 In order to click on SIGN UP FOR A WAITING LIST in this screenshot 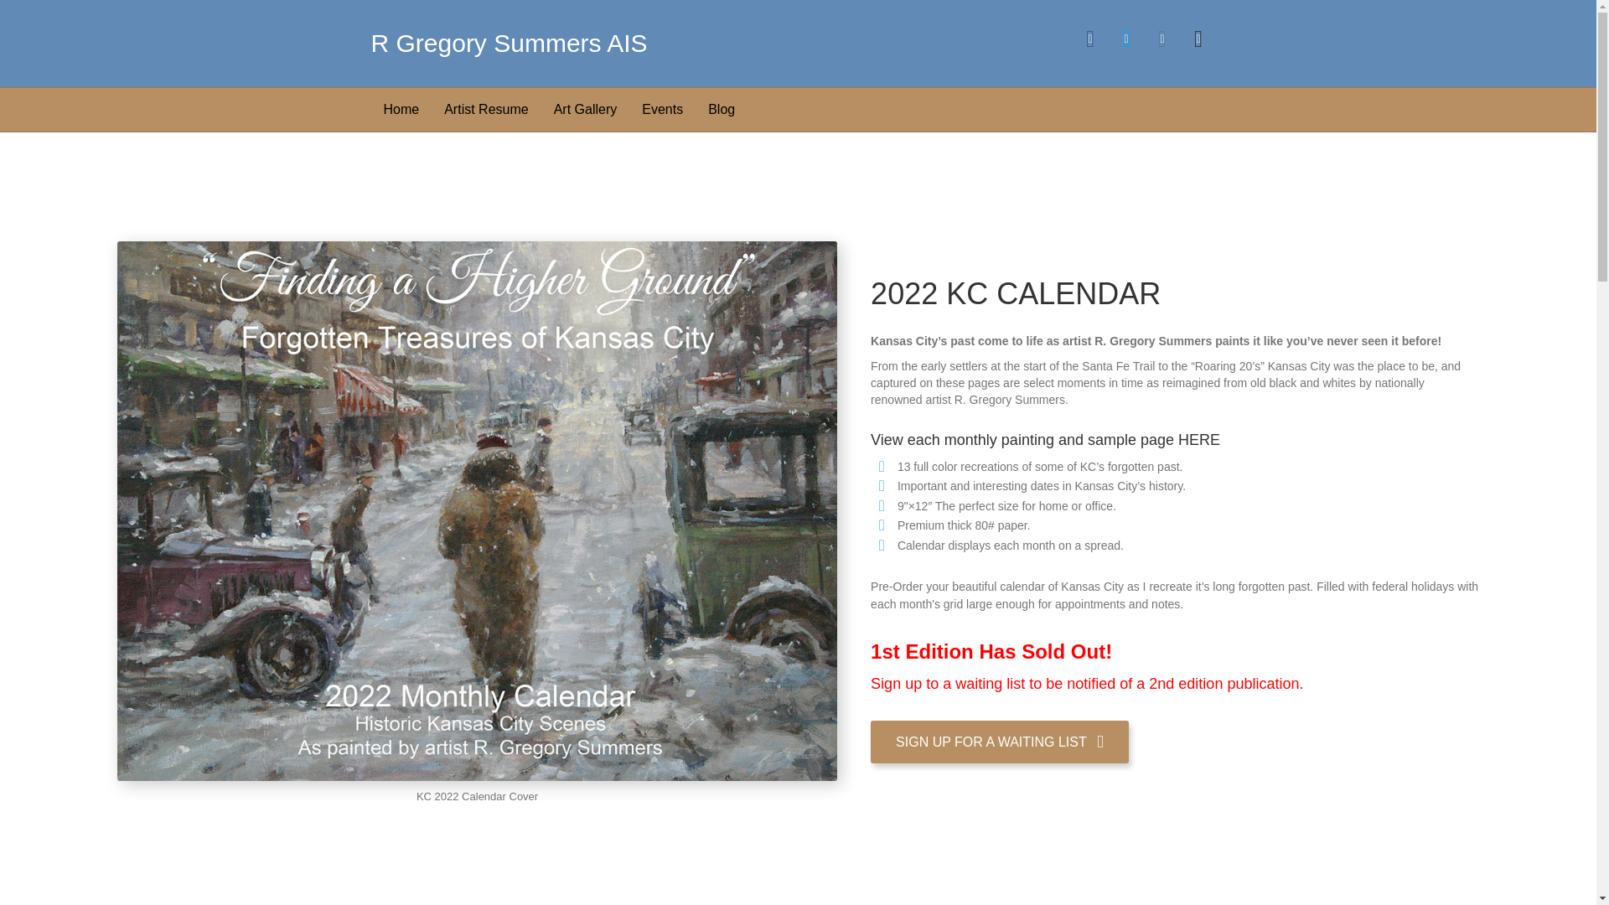, I will do `click(999, 742)`.